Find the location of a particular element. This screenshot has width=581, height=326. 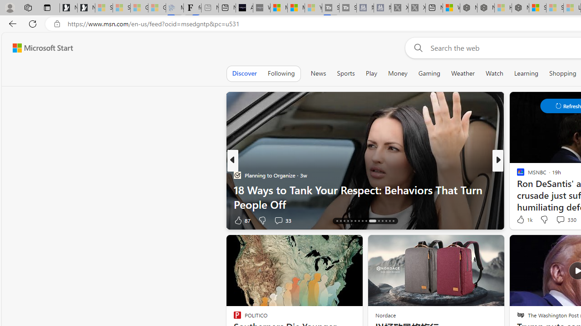

You're following FOX News is located at coordinates (202, 222).